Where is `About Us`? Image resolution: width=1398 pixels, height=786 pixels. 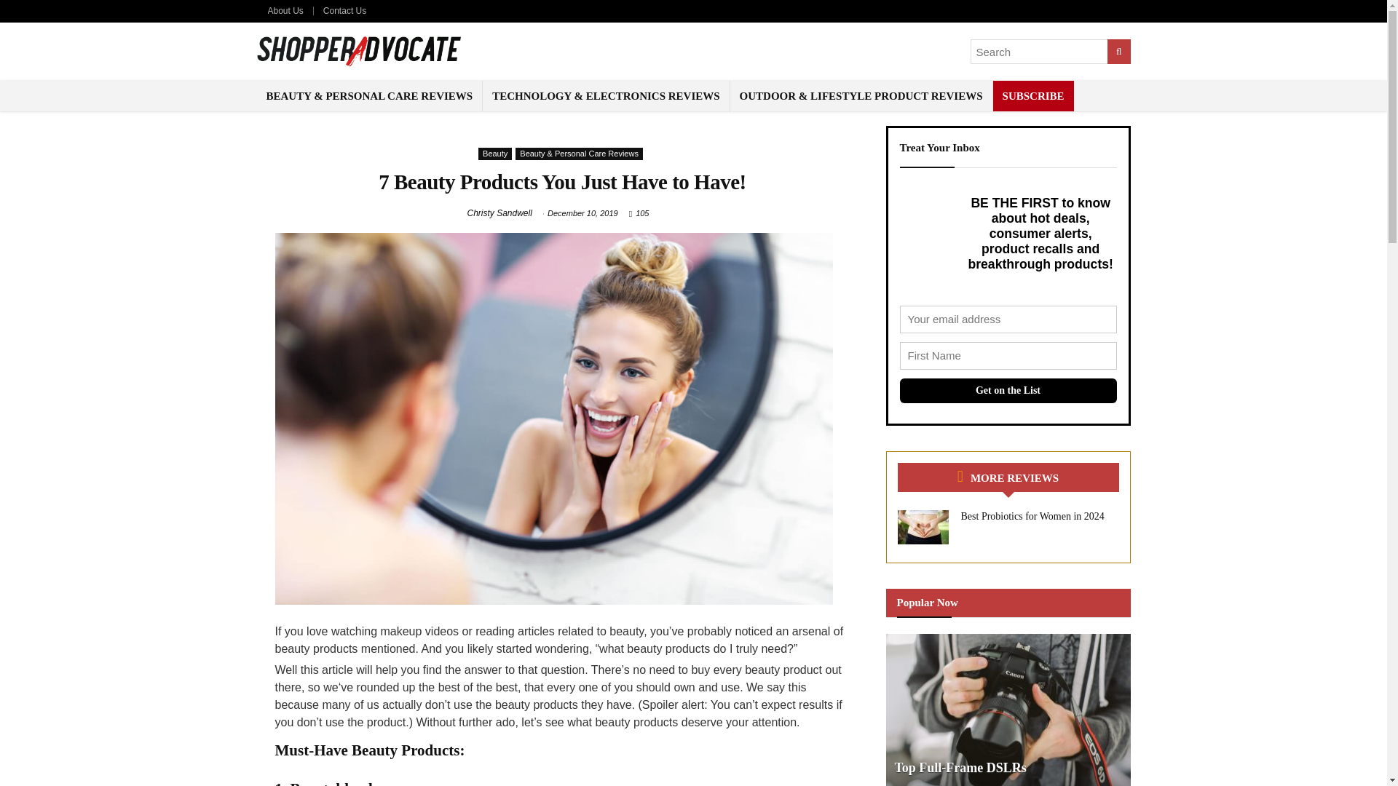
About Us is located at coordinates (285, 10).